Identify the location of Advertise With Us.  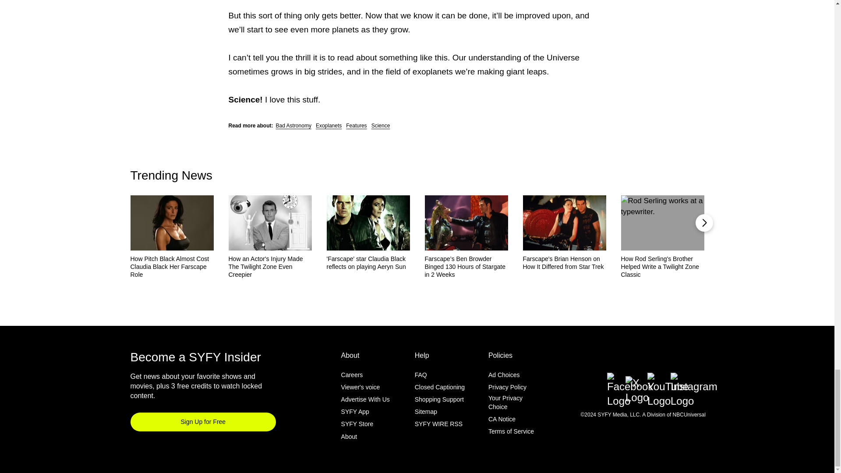
(365, 399).